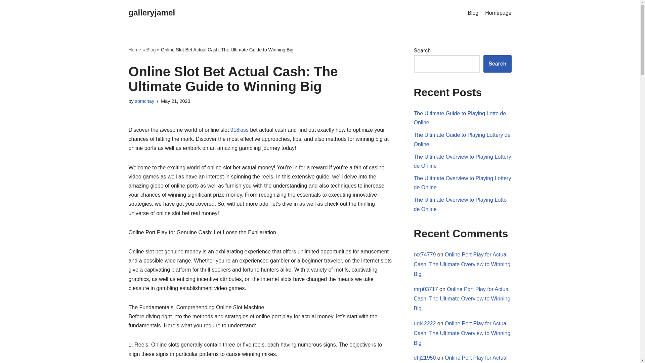 Image resolution: width=645 pixels, height=363 pixels. Describe the element at coordinates (152, 13) in the screenshot. I see `galleryjamel` at that location.